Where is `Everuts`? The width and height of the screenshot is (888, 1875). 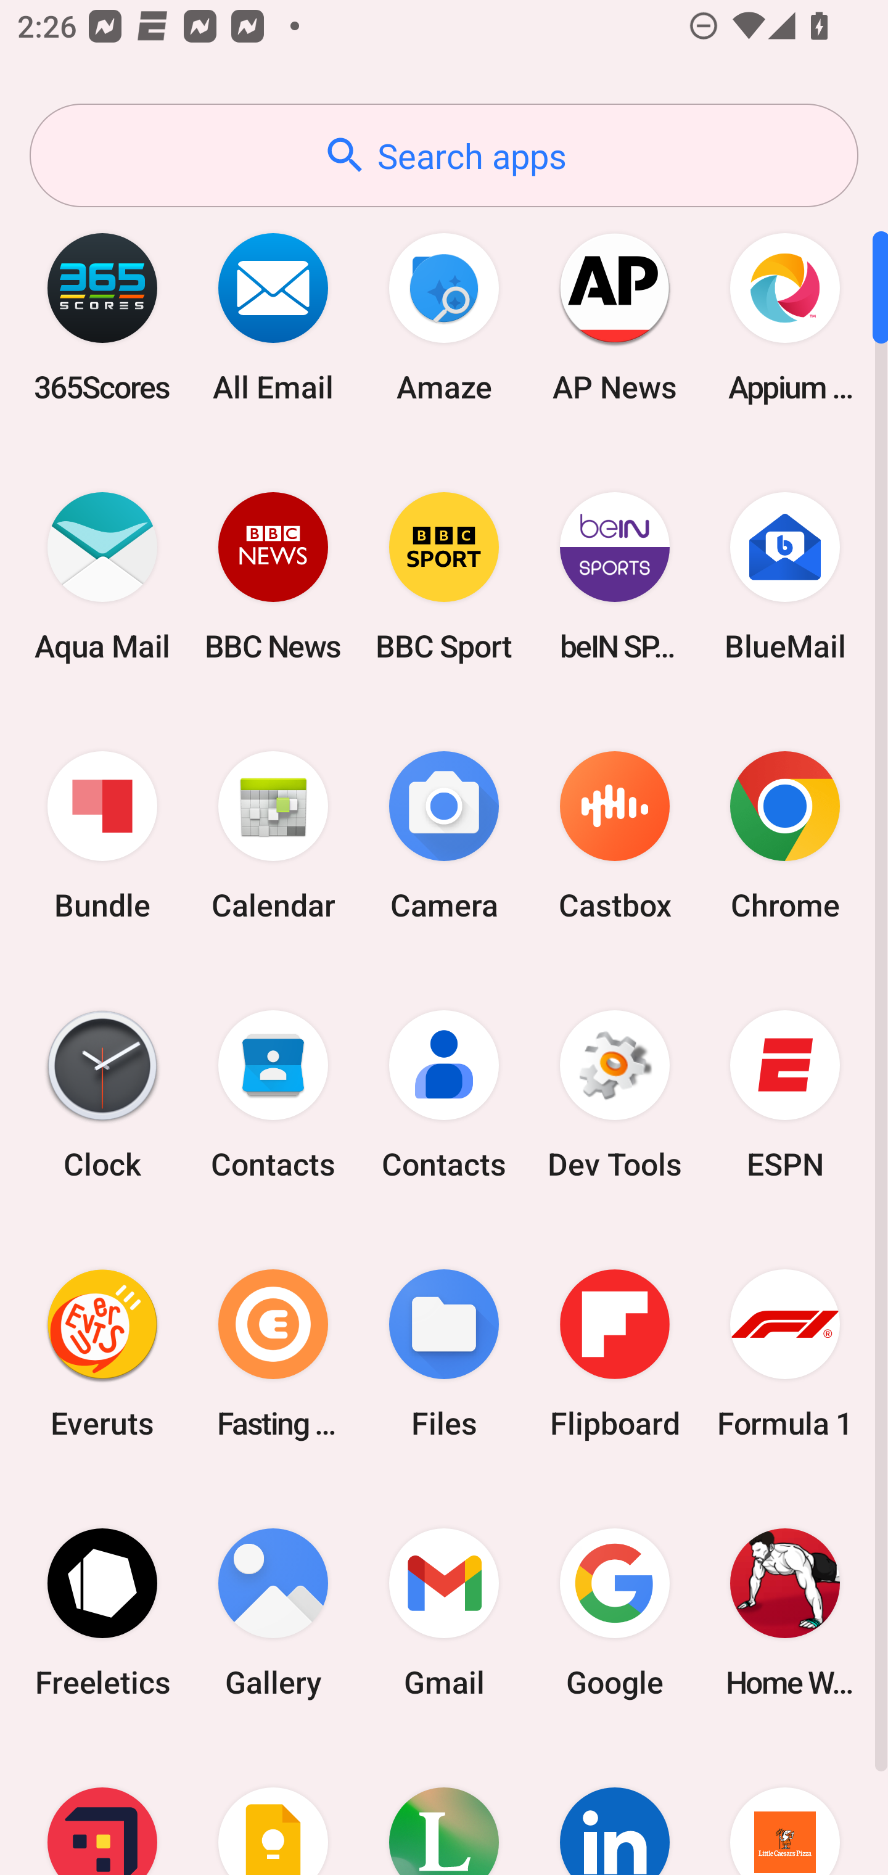 Everuts is located at coordinates (102, 1353).